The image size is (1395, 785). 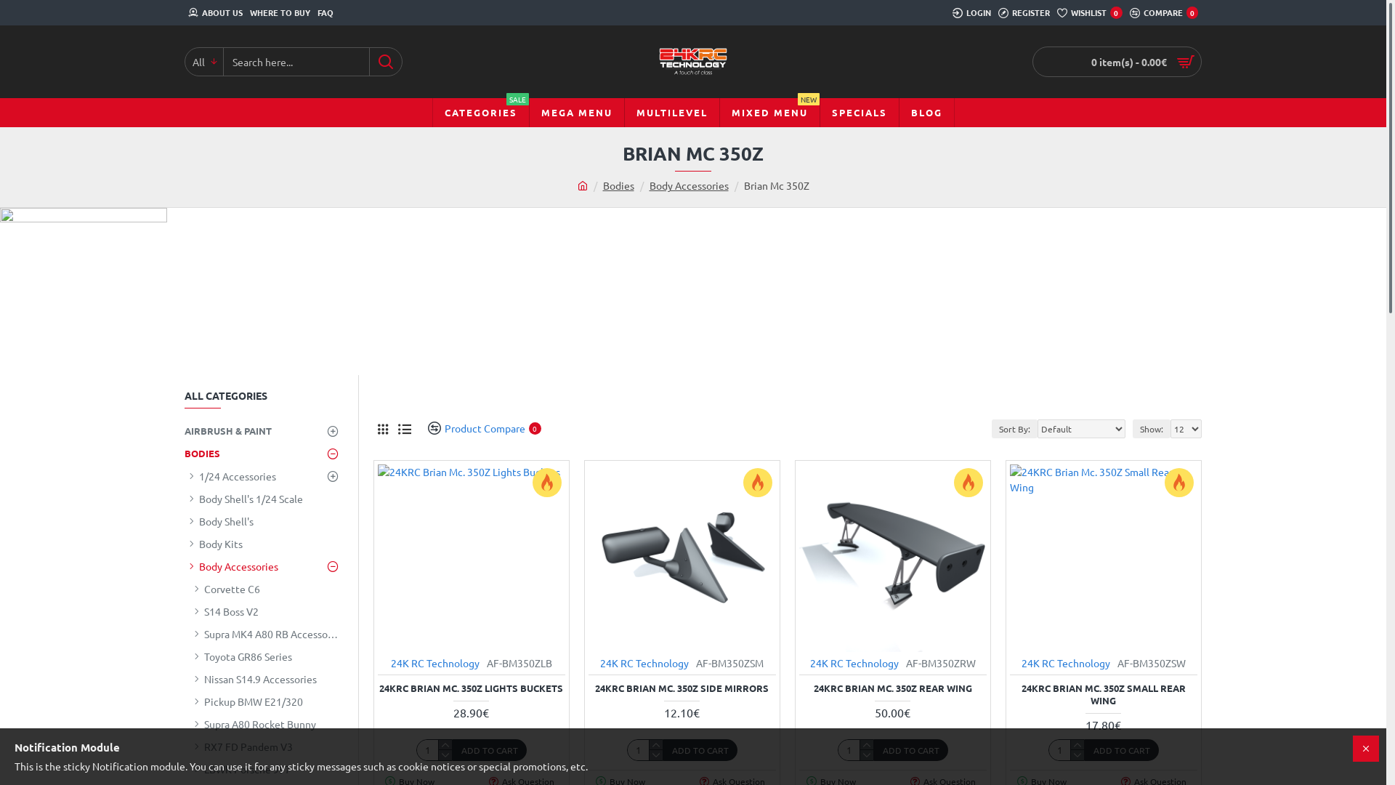 I want to click on SPECIALS, so click(x=859, y=113).